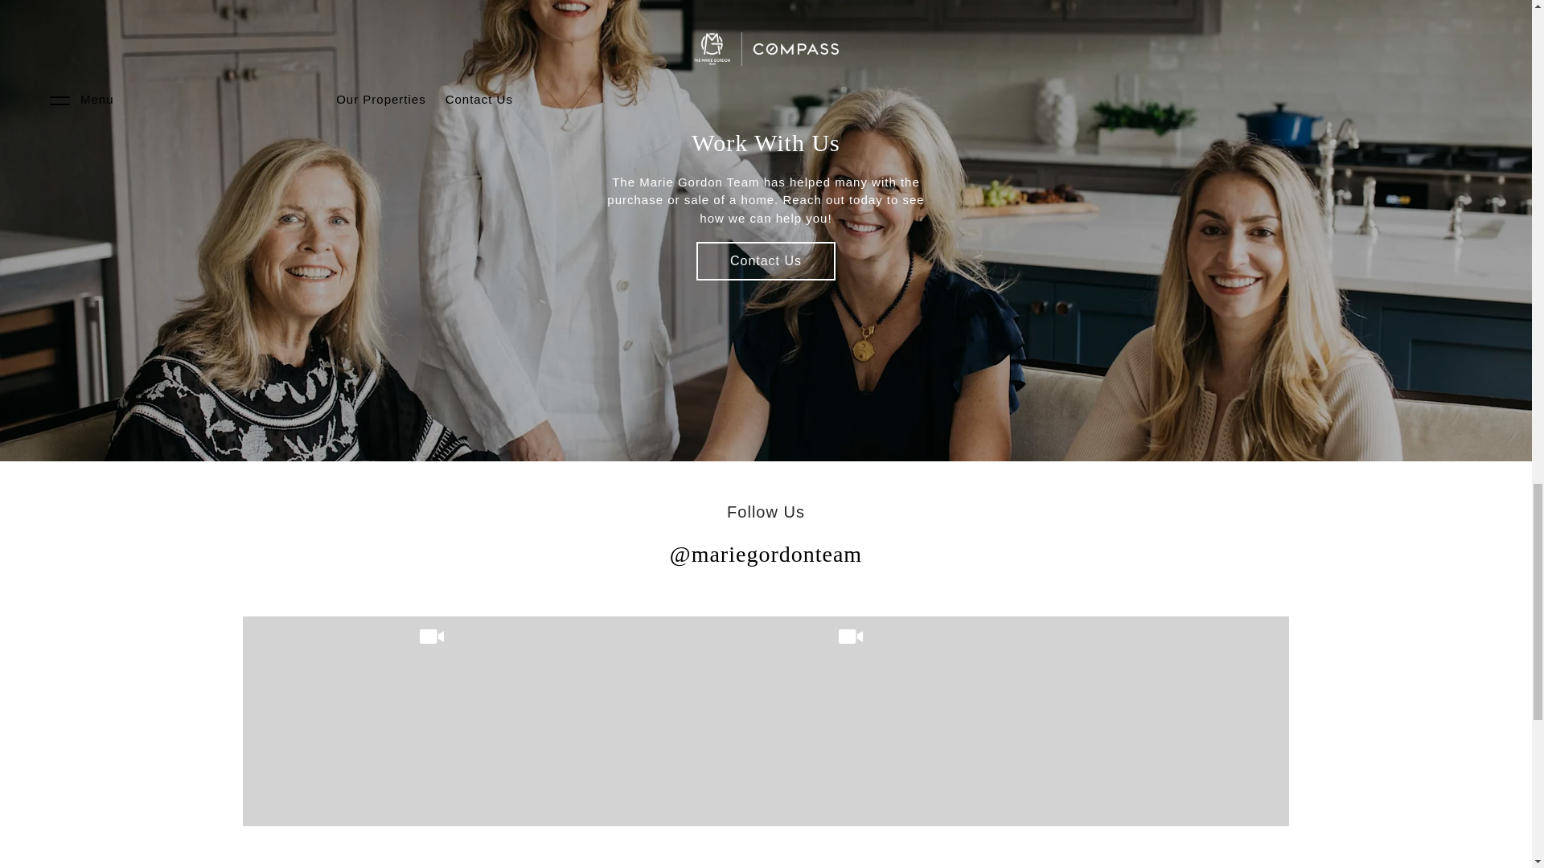  What do you see at coordinates (766, 260) in the screenshot?
I see `Contact Us` at bounding box center [766, 260].